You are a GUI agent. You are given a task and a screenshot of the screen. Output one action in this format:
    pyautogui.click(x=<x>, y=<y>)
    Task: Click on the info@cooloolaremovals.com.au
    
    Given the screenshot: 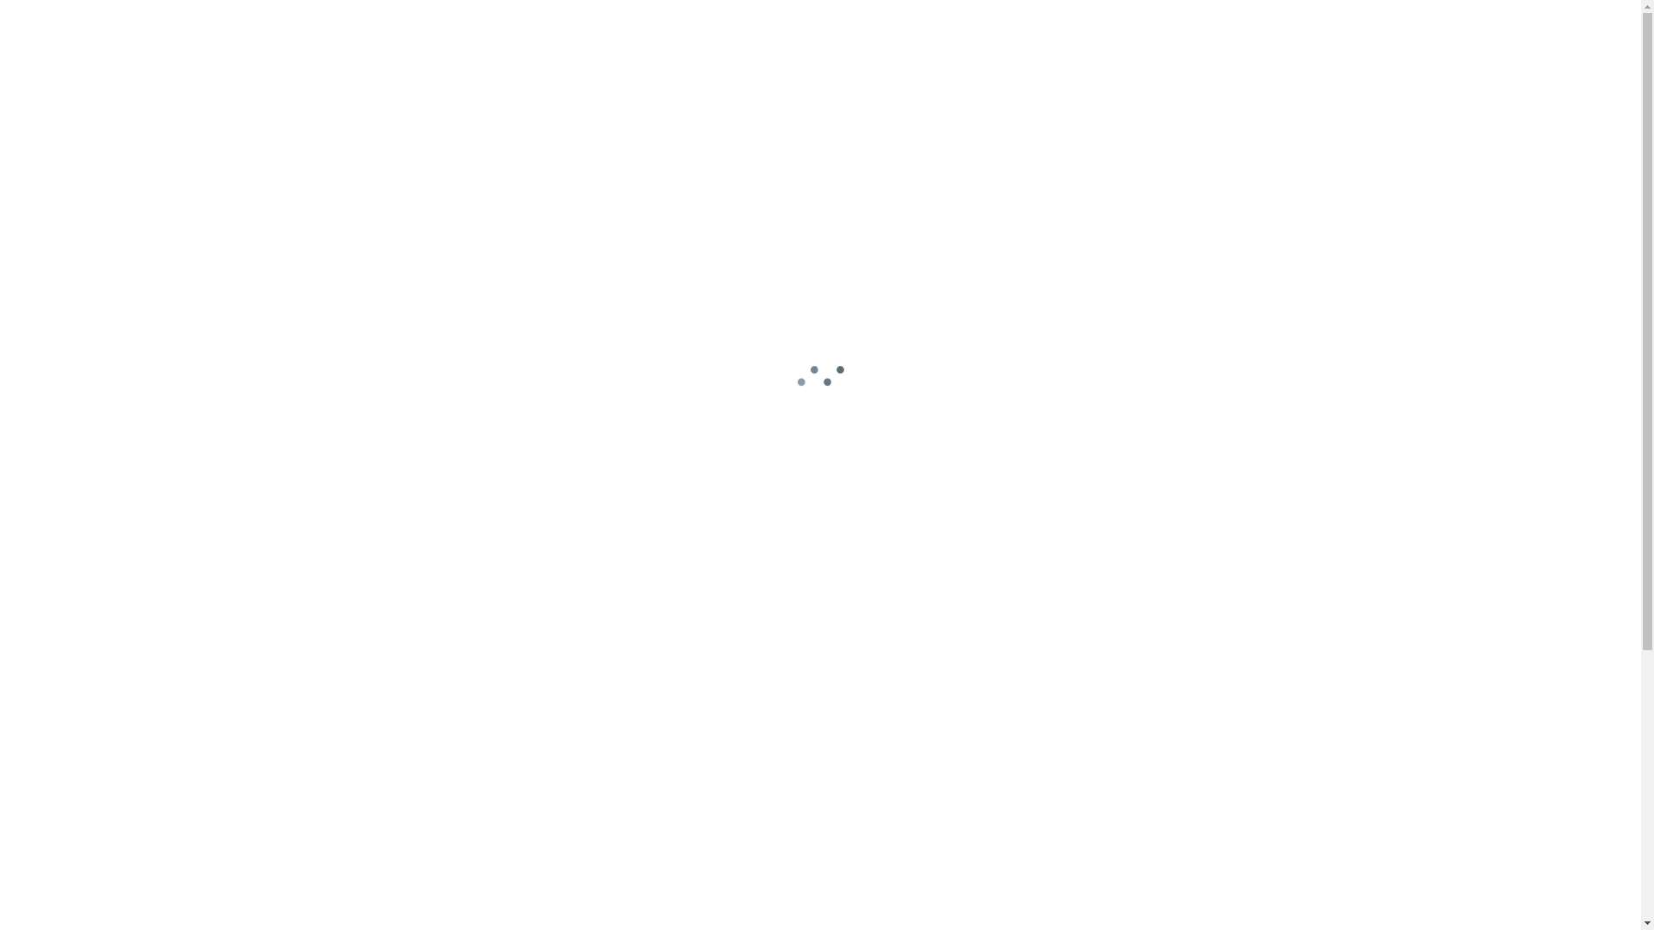 What is the action you would take?
    pyautogui.click(x=1206, y=577)
    